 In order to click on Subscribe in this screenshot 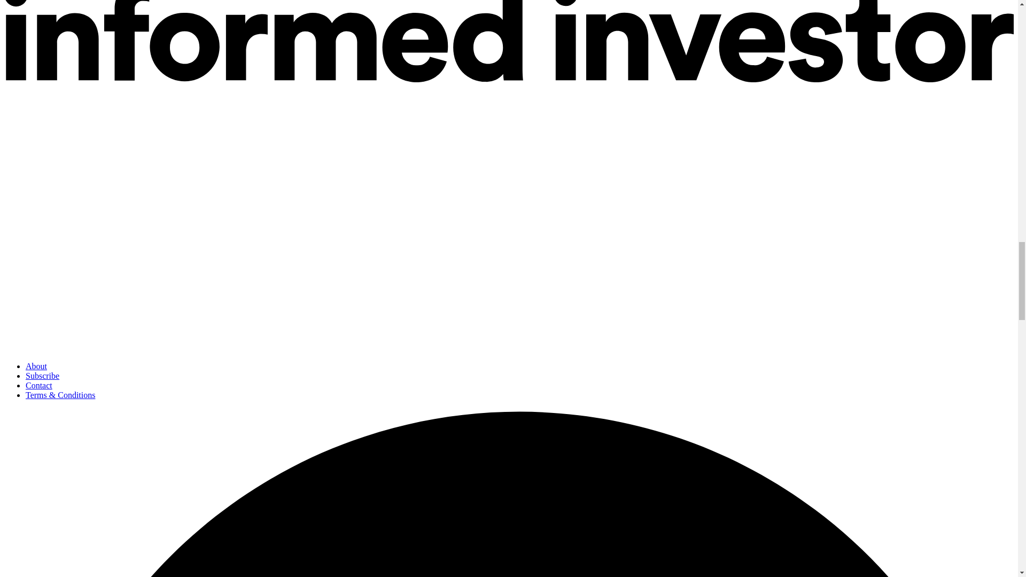, I will do `click(43, 376)`.